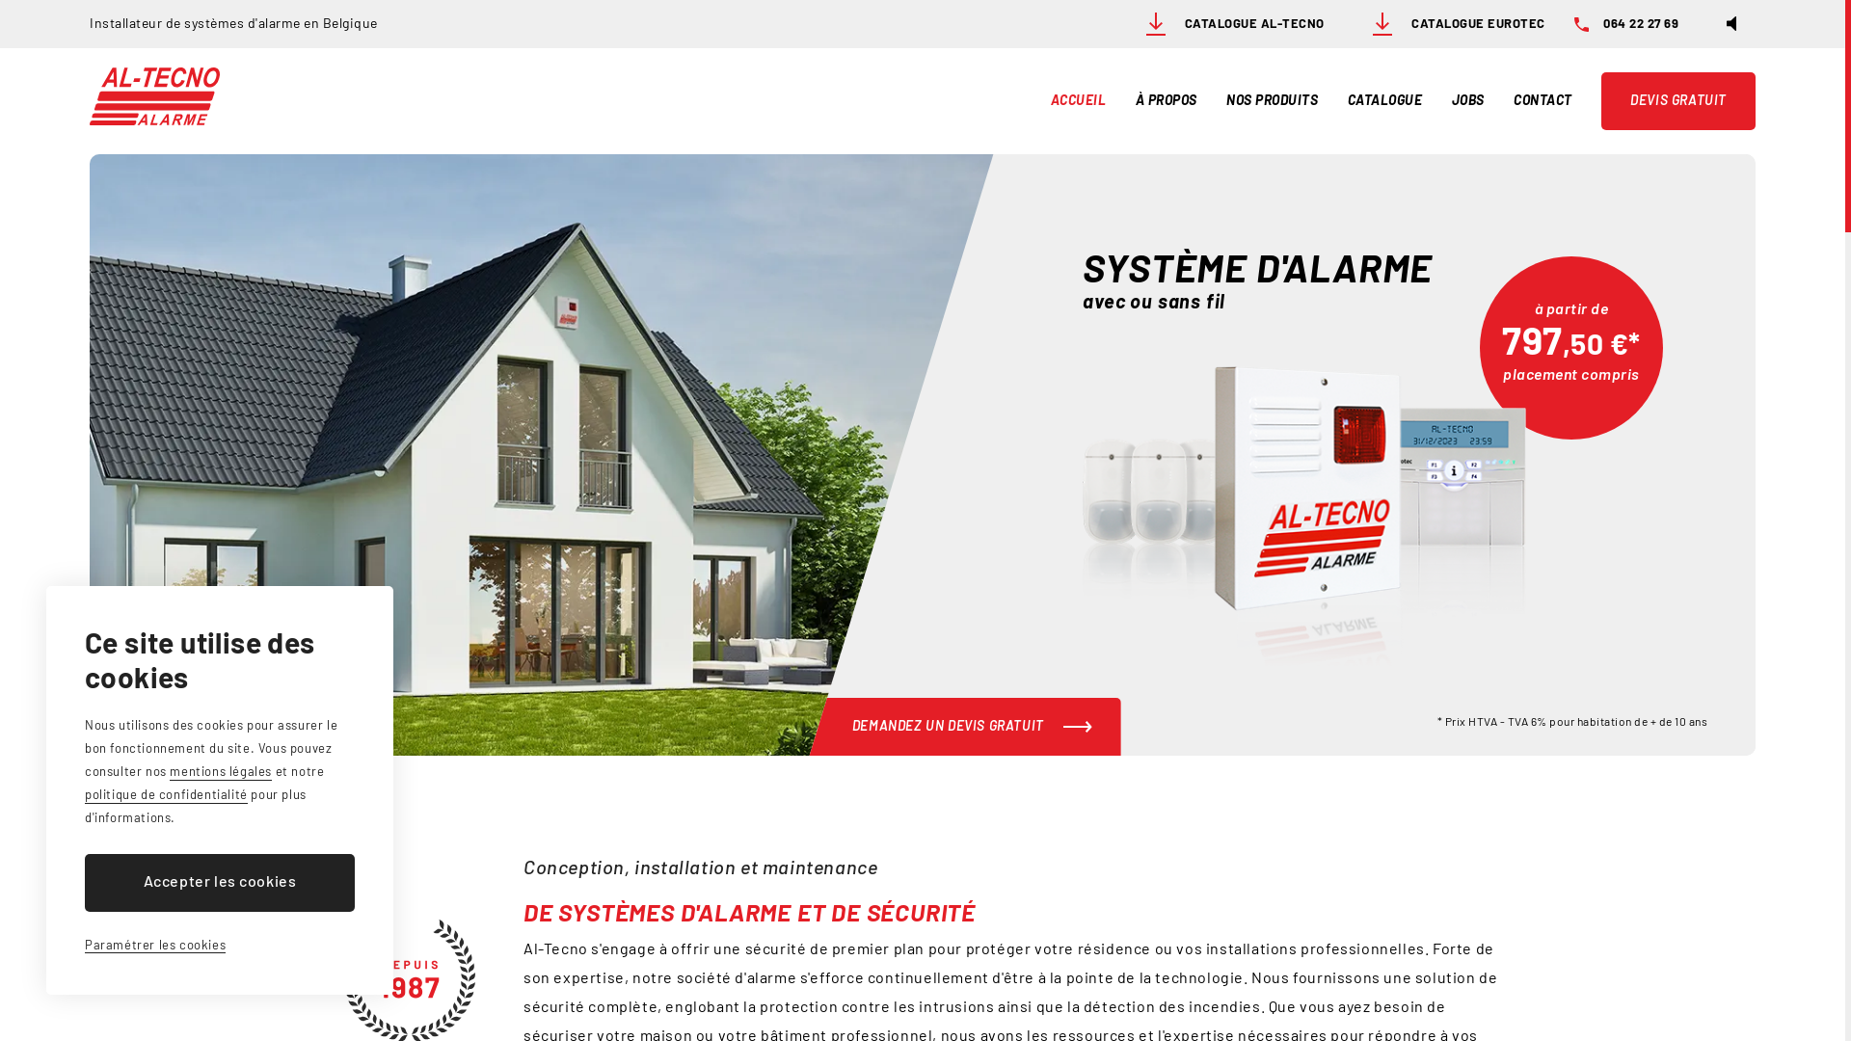  Describe the element at coordinates (1079, 101) in the screenshot. I see `ACCUEIL` at that location.